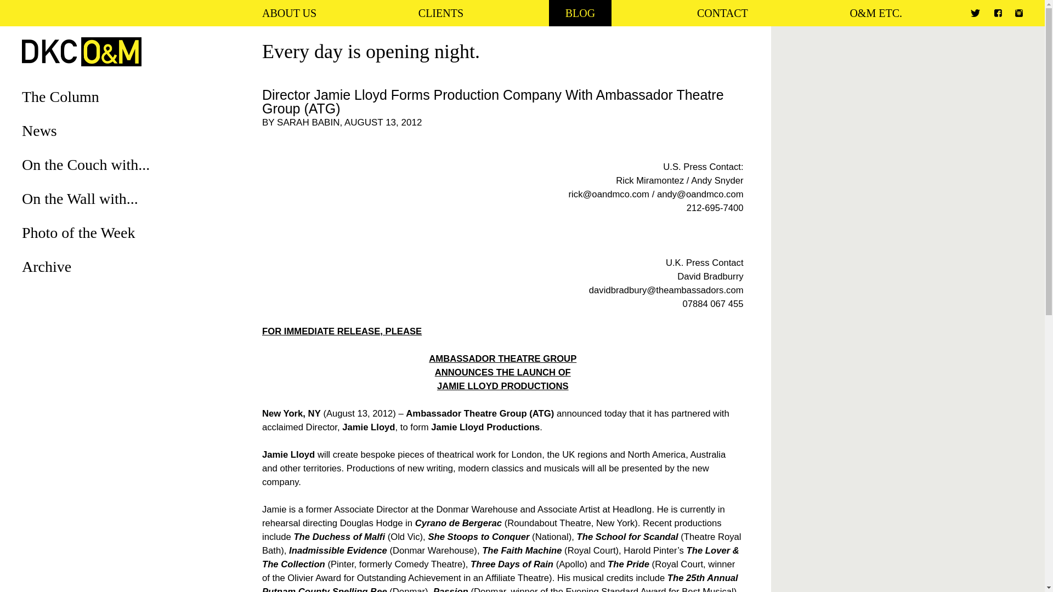 This screenshot has height=592, width=1053. I want to click on The Column, so click(60, 96).